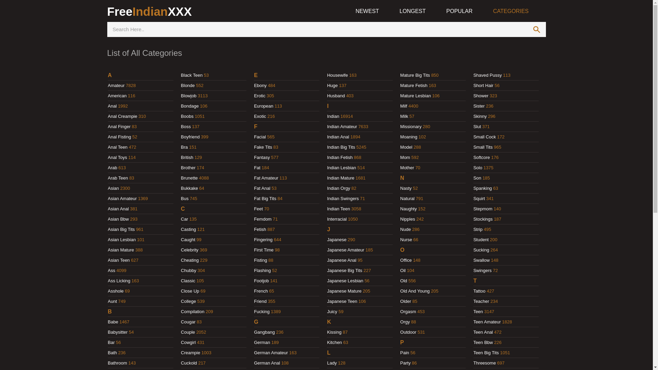 This screenshot has width=658, height=370. I want to click on British, so click(187, 158).